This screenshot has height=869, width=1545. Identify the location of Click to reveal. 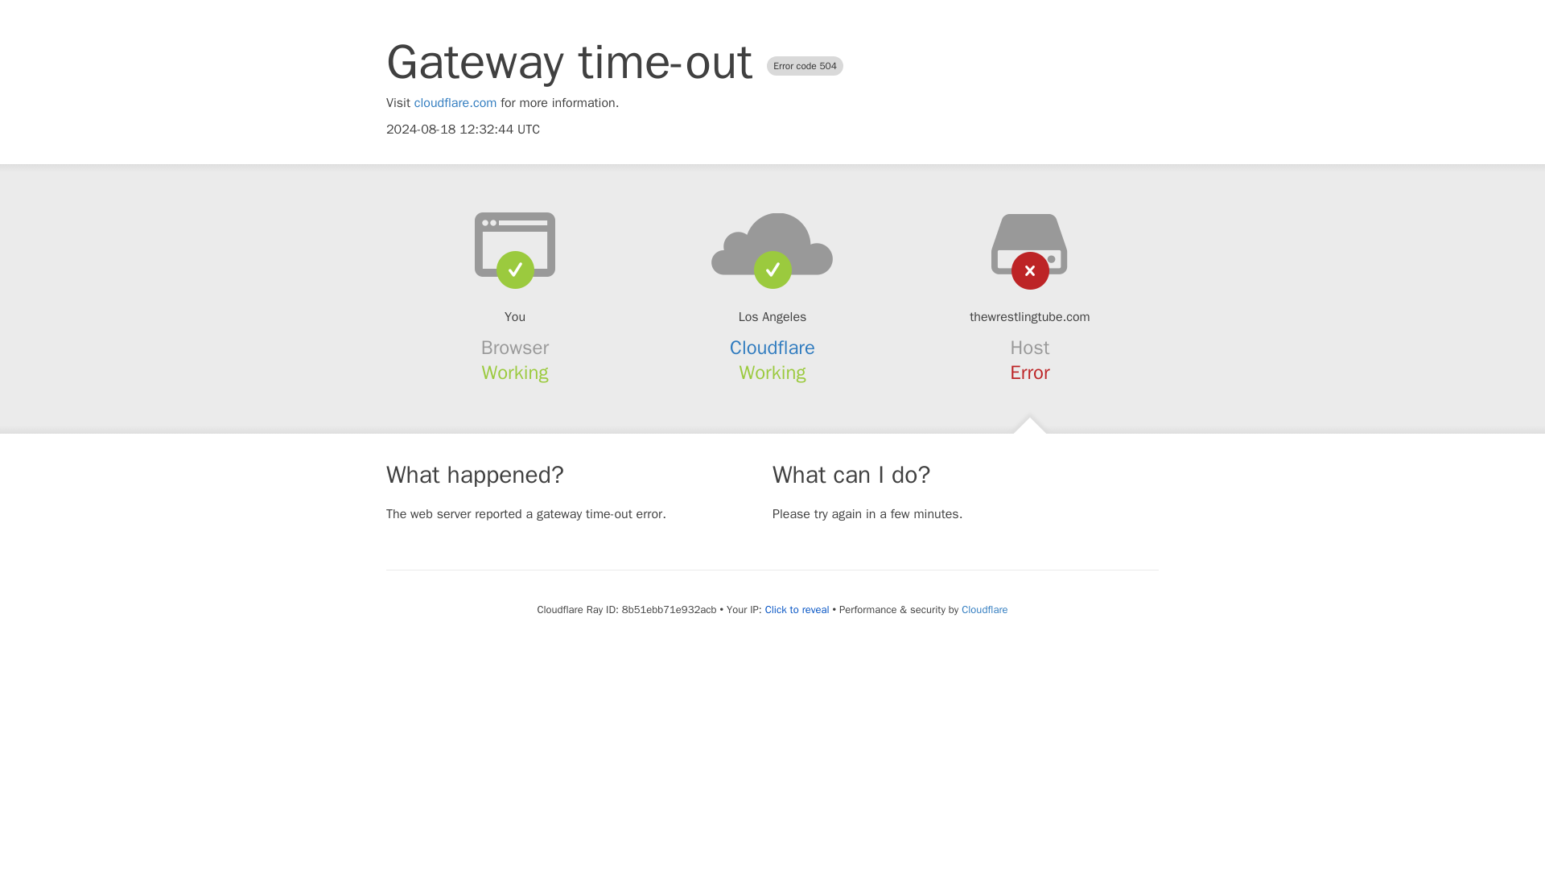
(797, 610).